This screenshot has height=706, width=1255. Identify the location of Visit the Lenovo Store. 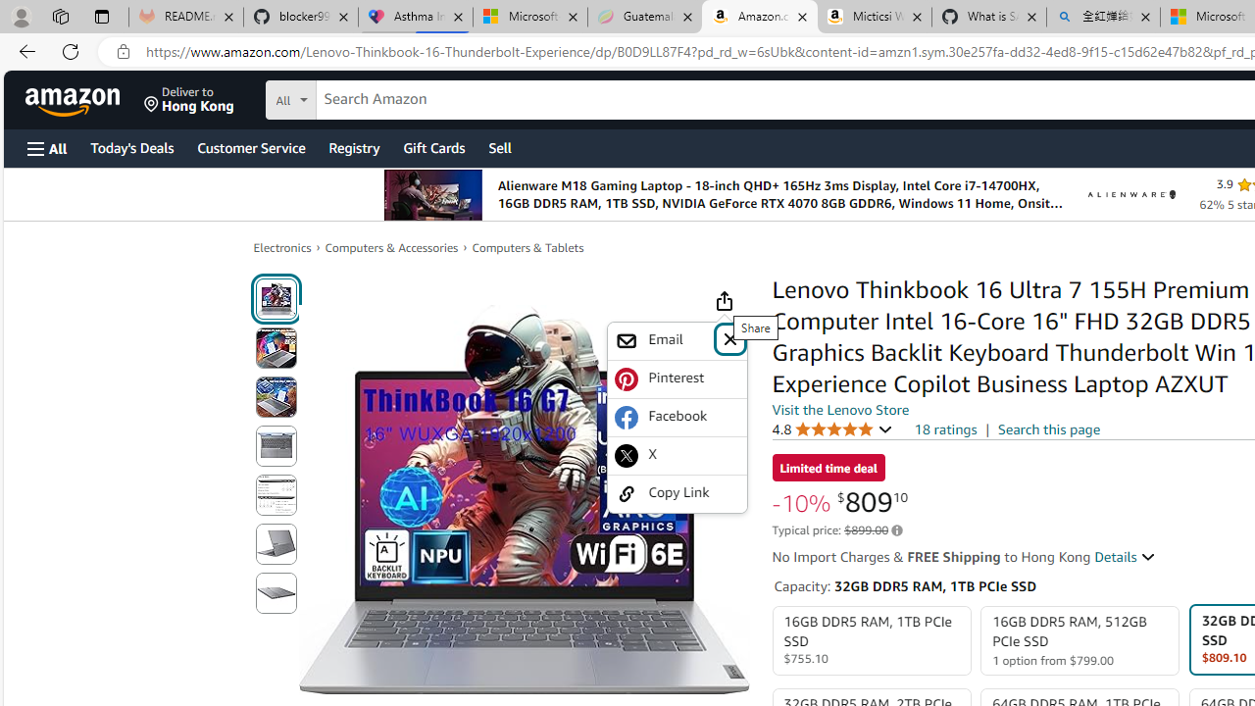
(841, 409).